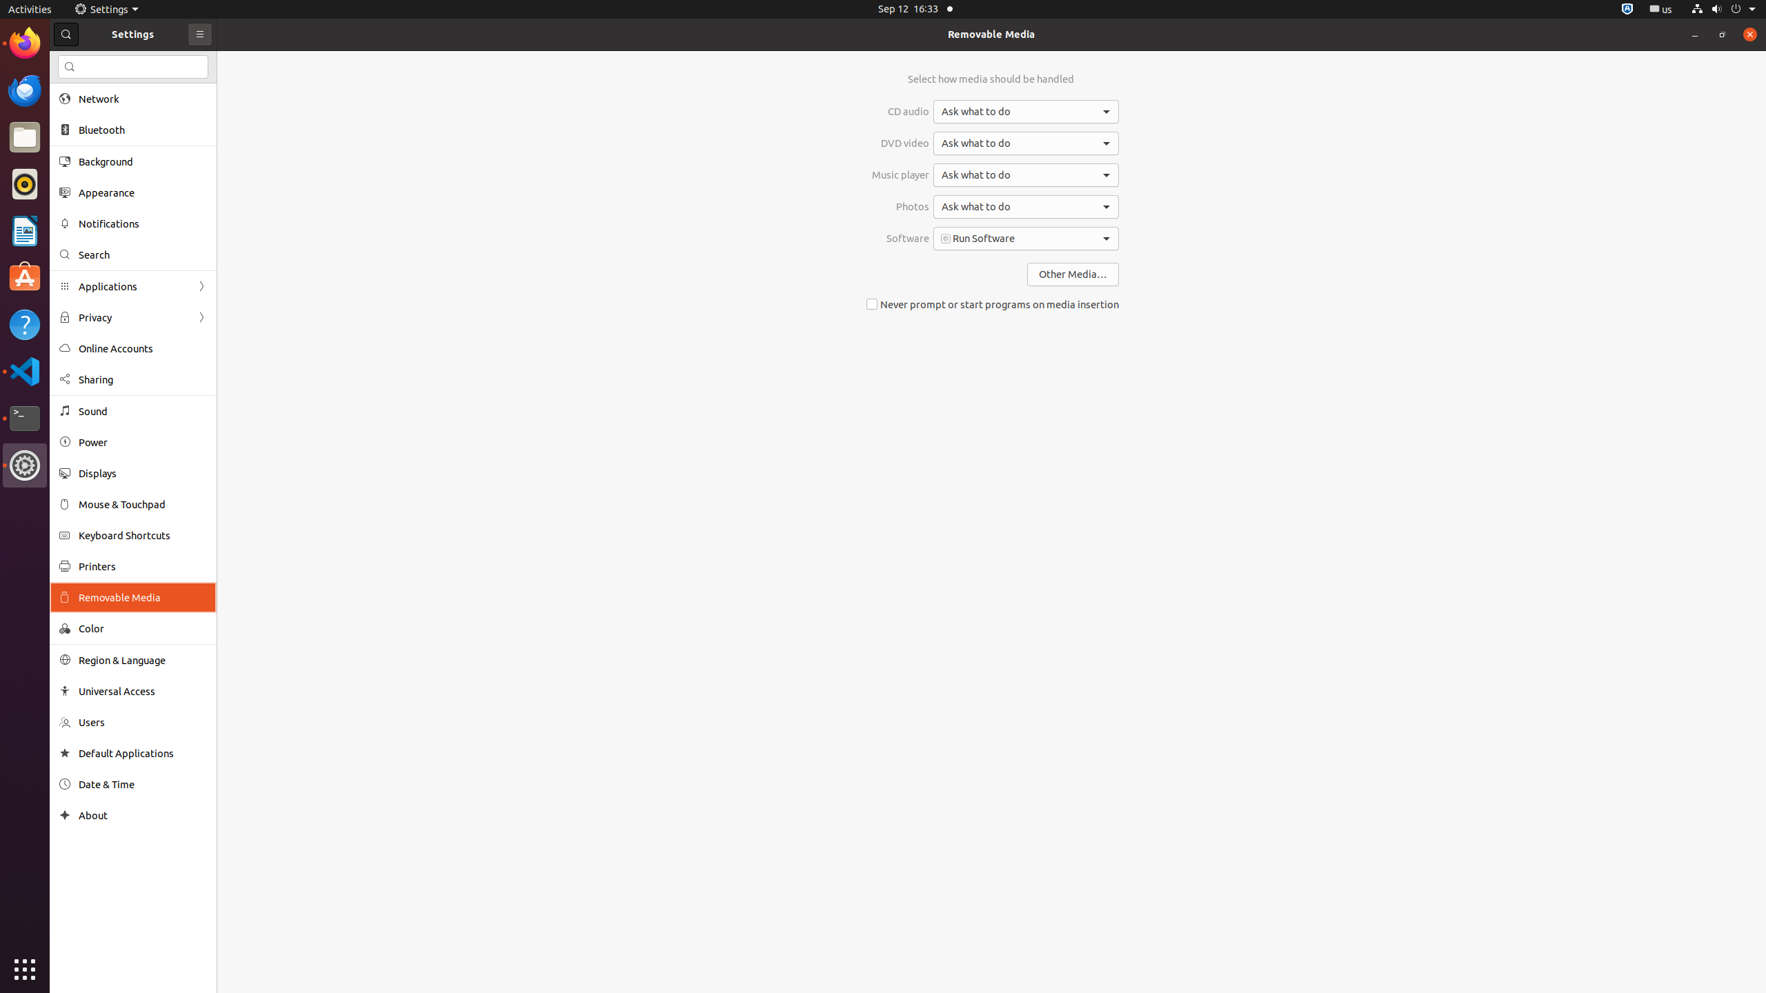 This screenshot has height=993, width=1766. I want to click on Search, so click(143, 255).